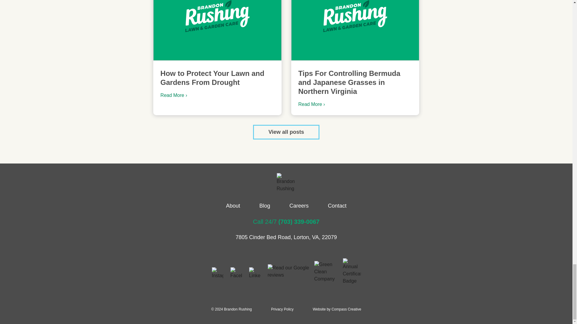 The image size is (577, 324). I want to click on Careers, so click(299, 206).